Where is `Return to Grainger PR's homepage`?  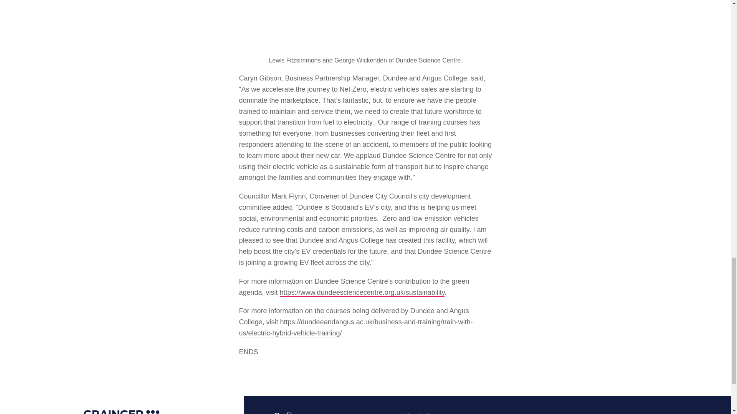
Return to Grainger PR's homepage is located at coordinates (121, 405).